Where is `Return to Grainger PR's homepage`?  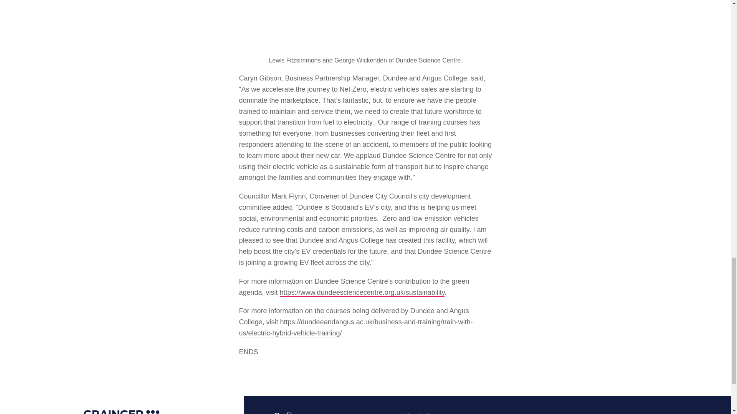
Return to Grainger PR's homepage is located at coordinates (121, 405).